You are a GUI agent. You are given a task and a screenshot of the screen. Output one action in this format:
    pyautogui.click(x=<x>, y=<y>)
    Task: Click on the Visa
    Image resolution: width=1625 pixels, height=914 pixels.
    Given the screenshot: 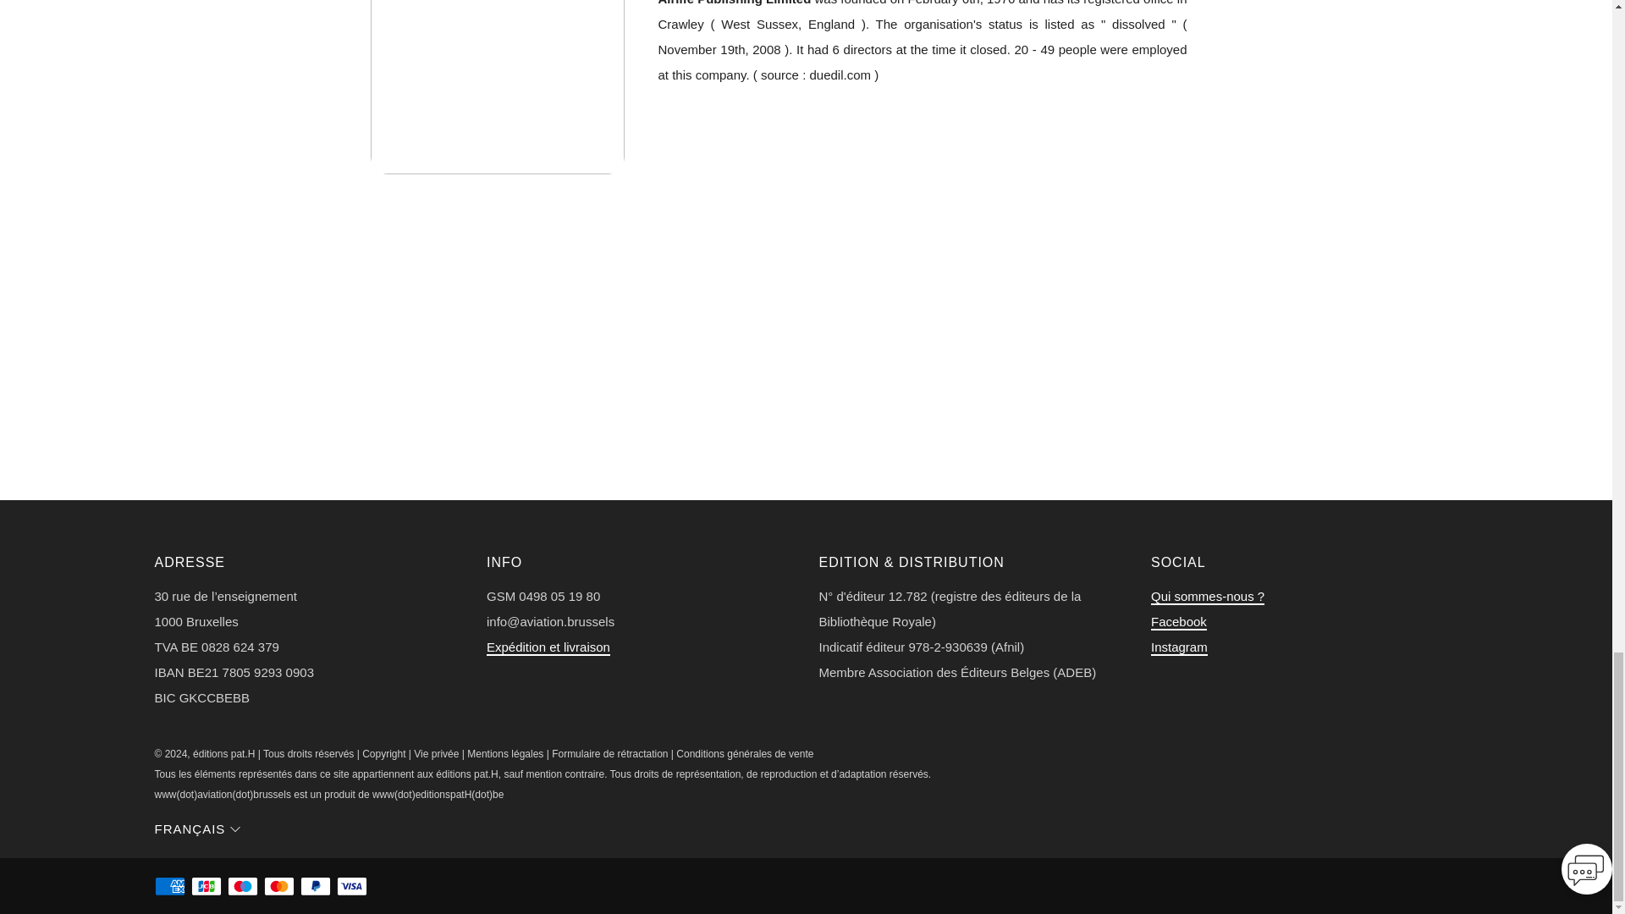 What is the action you would take?
    pyautogui.click(x=351, y=887)
    